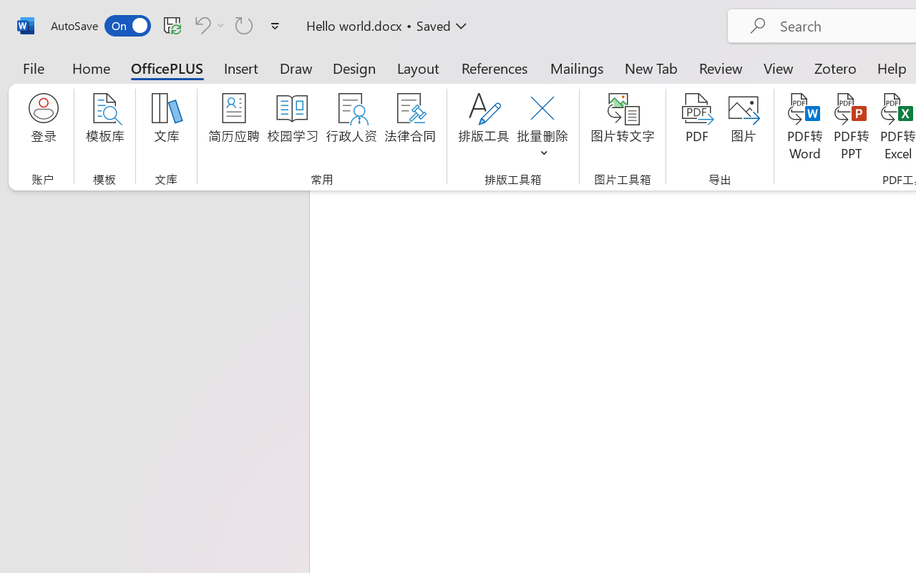 The width and height of the screenshot is (916, 573). Describe the element at coordinates (721, 67) in the screenshot. I see `Review` at that location.